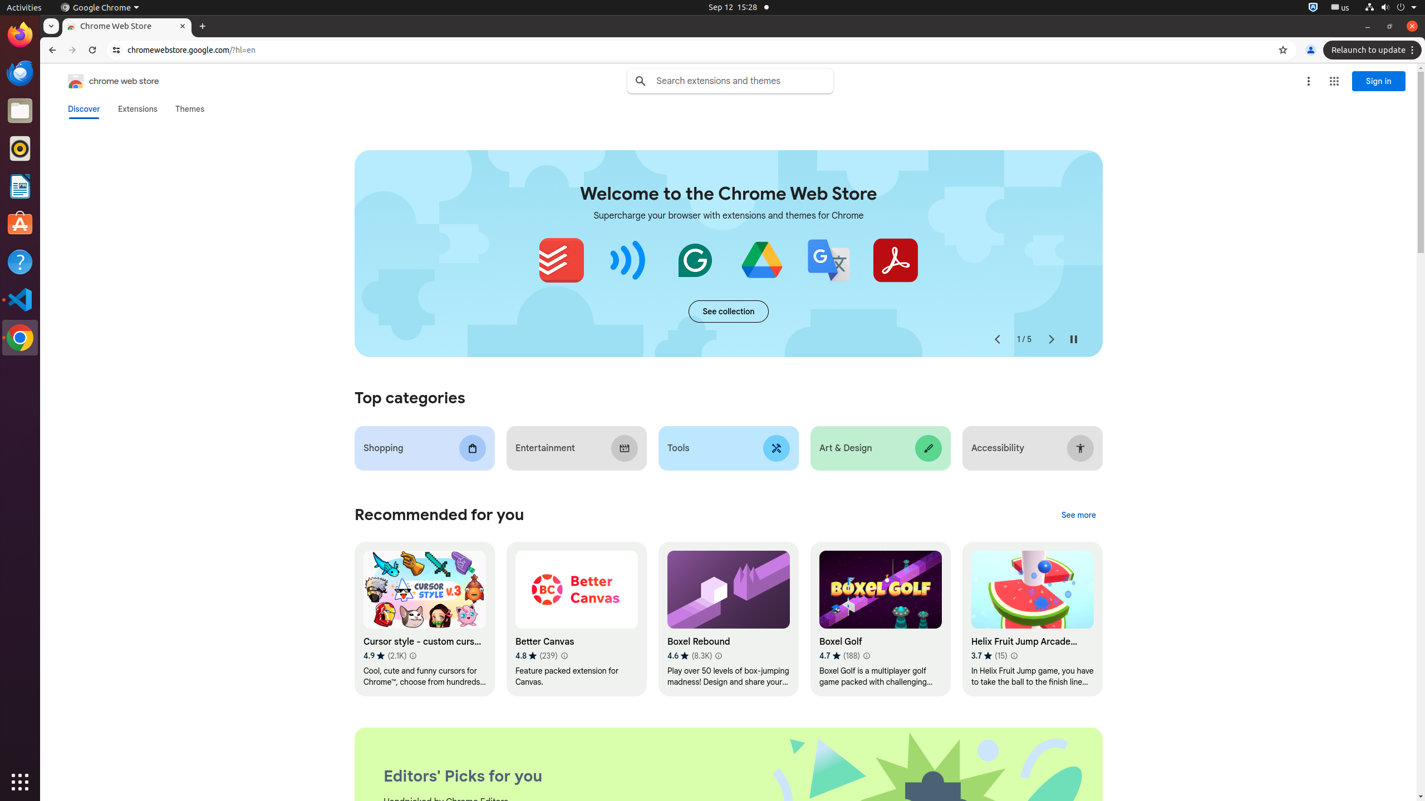  Describe the element at coordinates (51, 50) in the screenshot. I see `Back` at that location.